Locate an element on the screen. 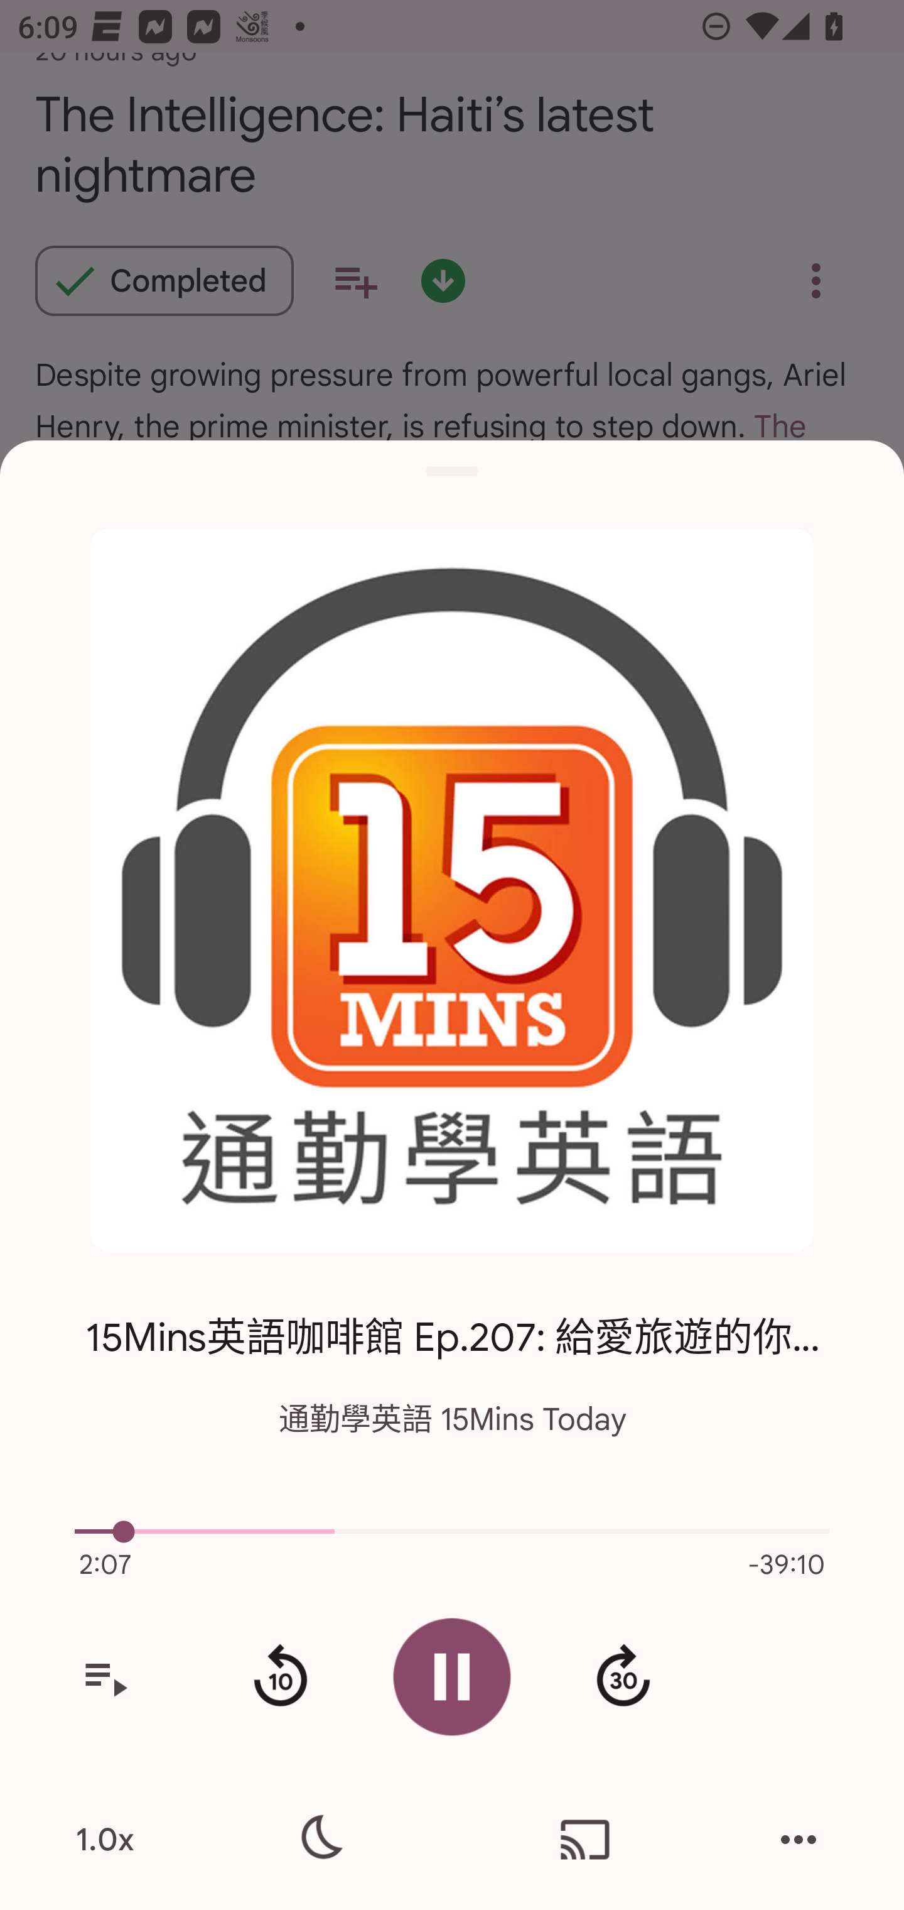 This screenshot has width=904, height=1910. Cast. Disconnected is located at coordinates (585, 1840).